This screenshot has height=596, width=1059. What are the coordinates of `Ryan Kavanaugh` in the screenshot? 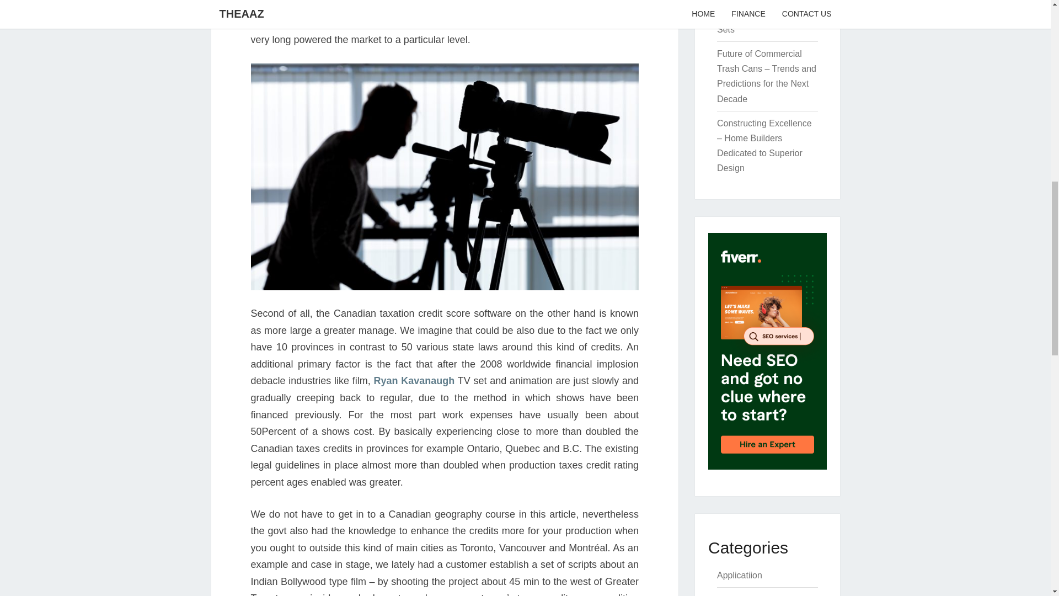 It's located at (414, 381).